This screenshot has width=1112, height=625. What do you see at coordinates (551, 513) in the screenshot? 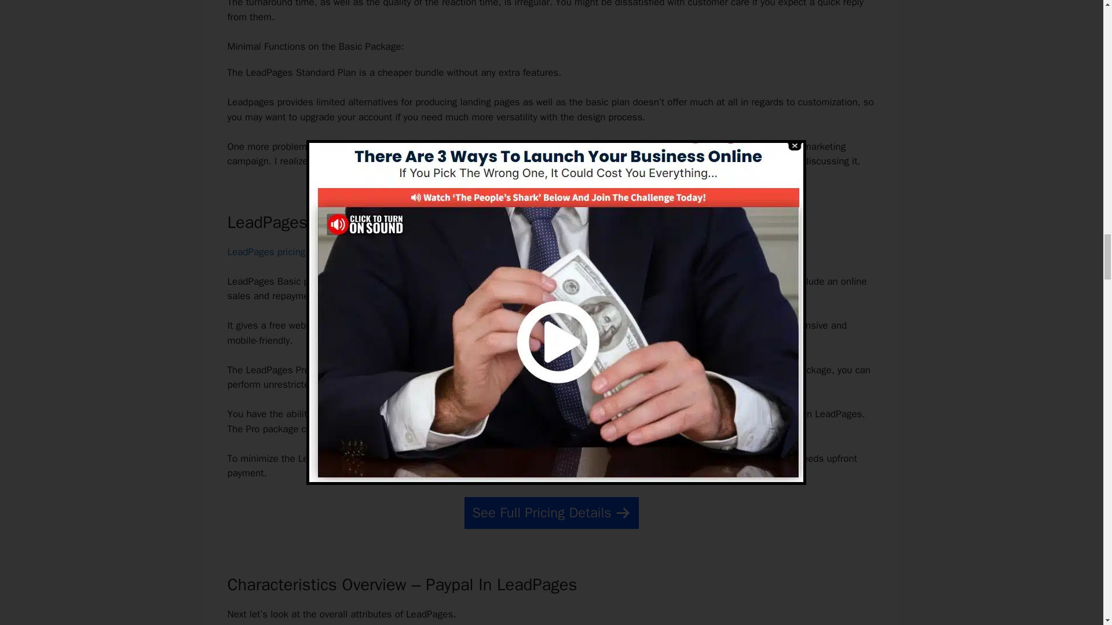
I see `See Full Pricing Details` at bounding box center [551, 513].